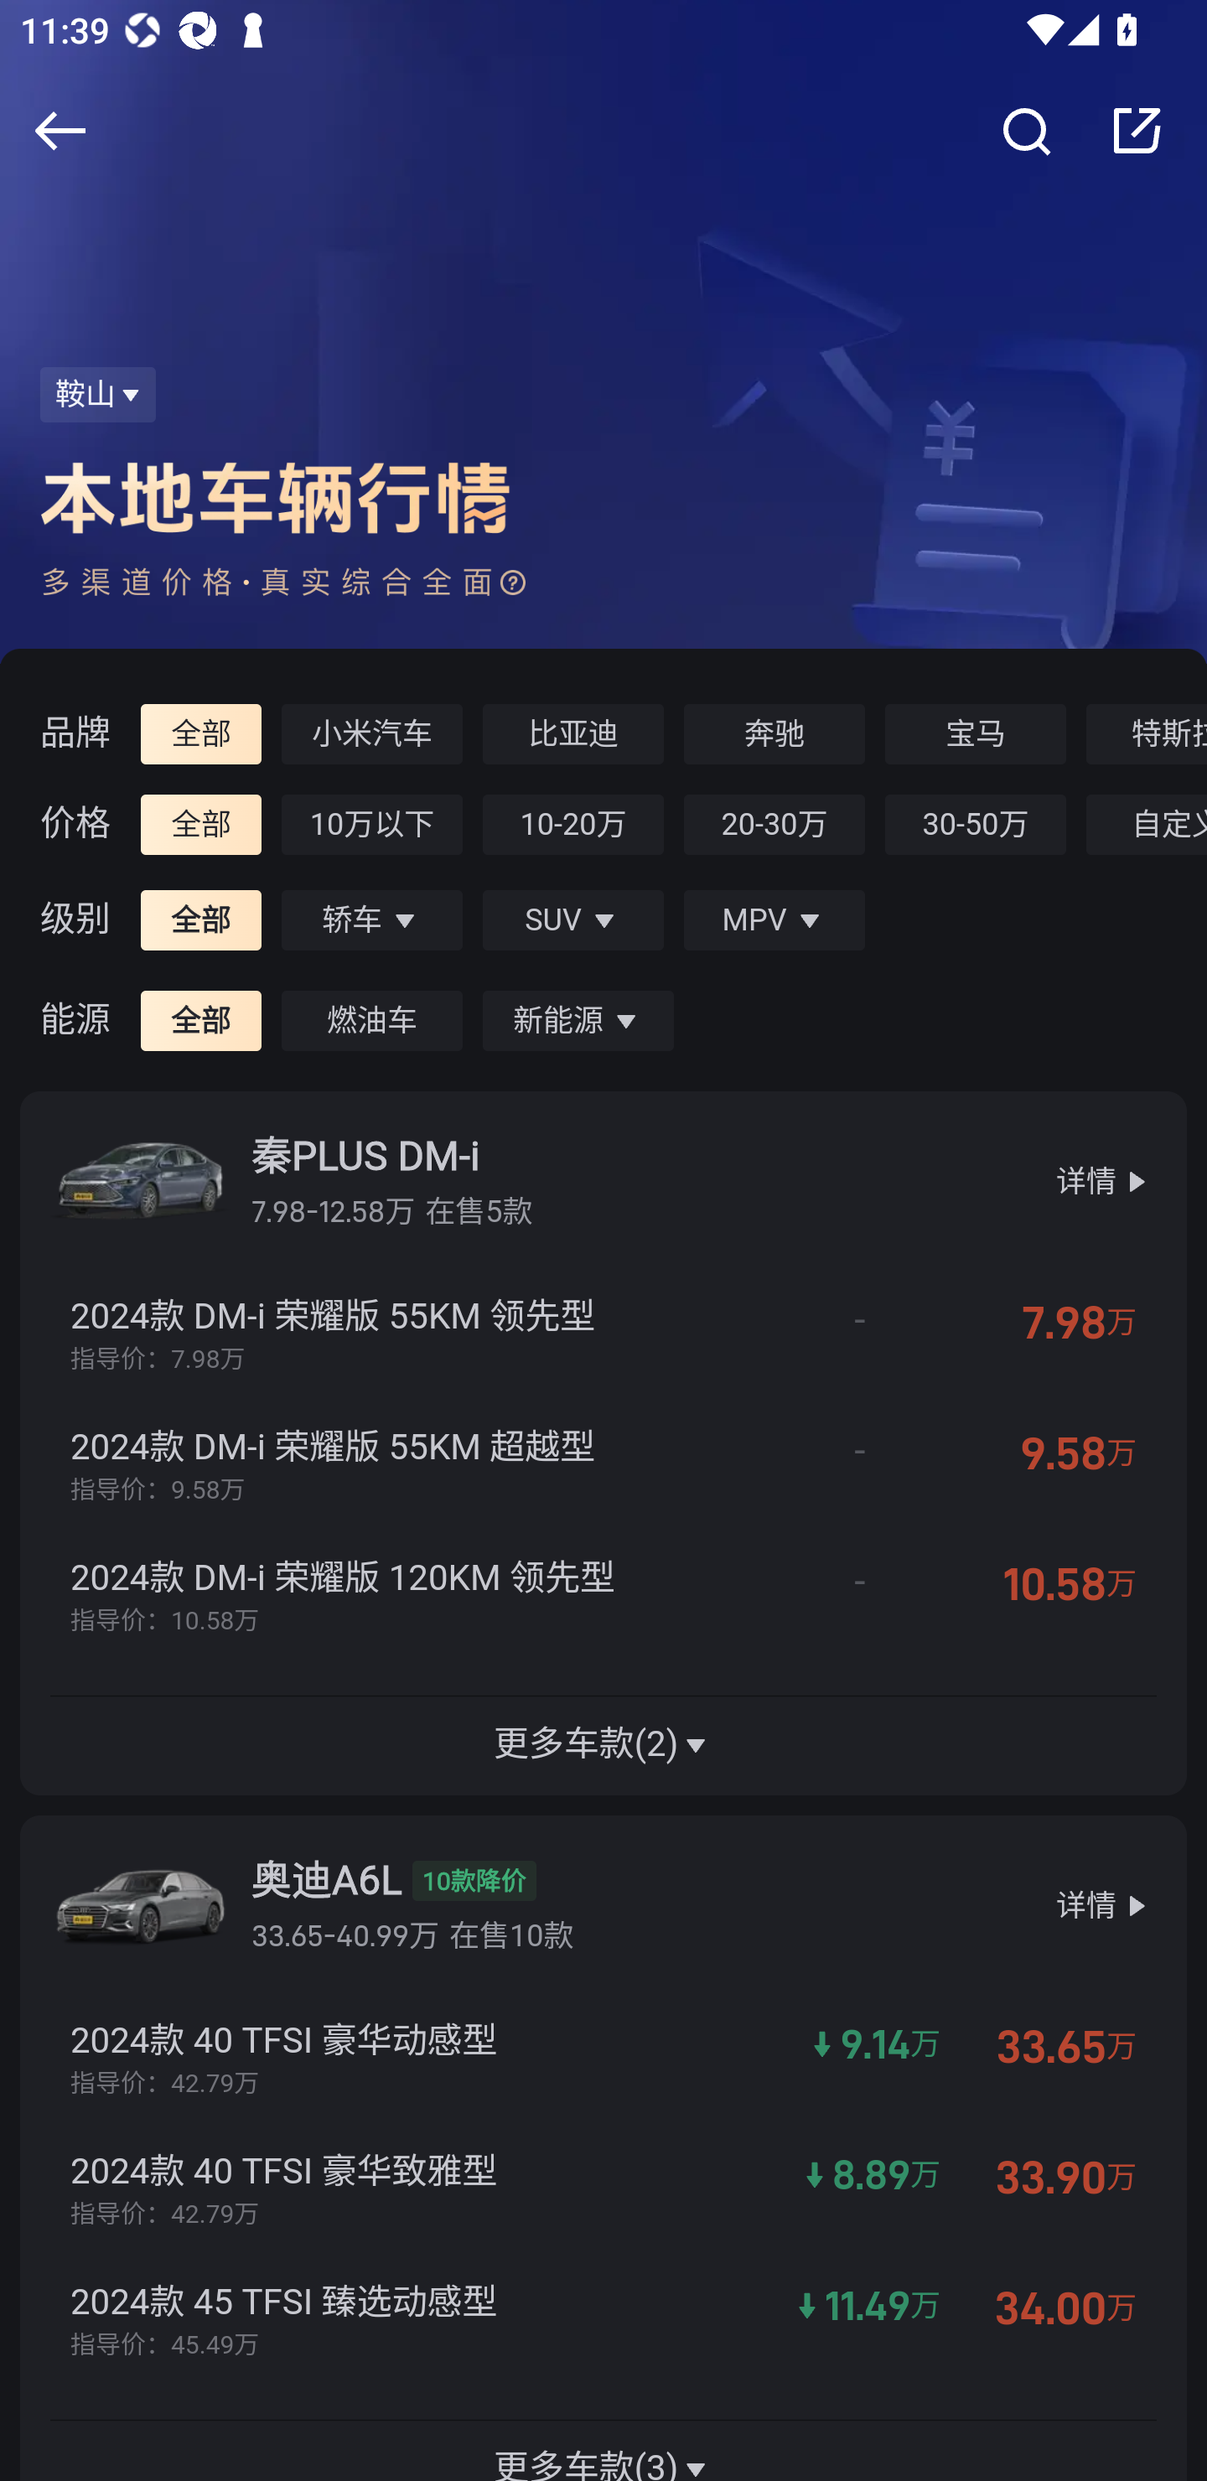  Describe the element at coordinates (574, 825) in the screenshot. I see `10-20万` at that location.